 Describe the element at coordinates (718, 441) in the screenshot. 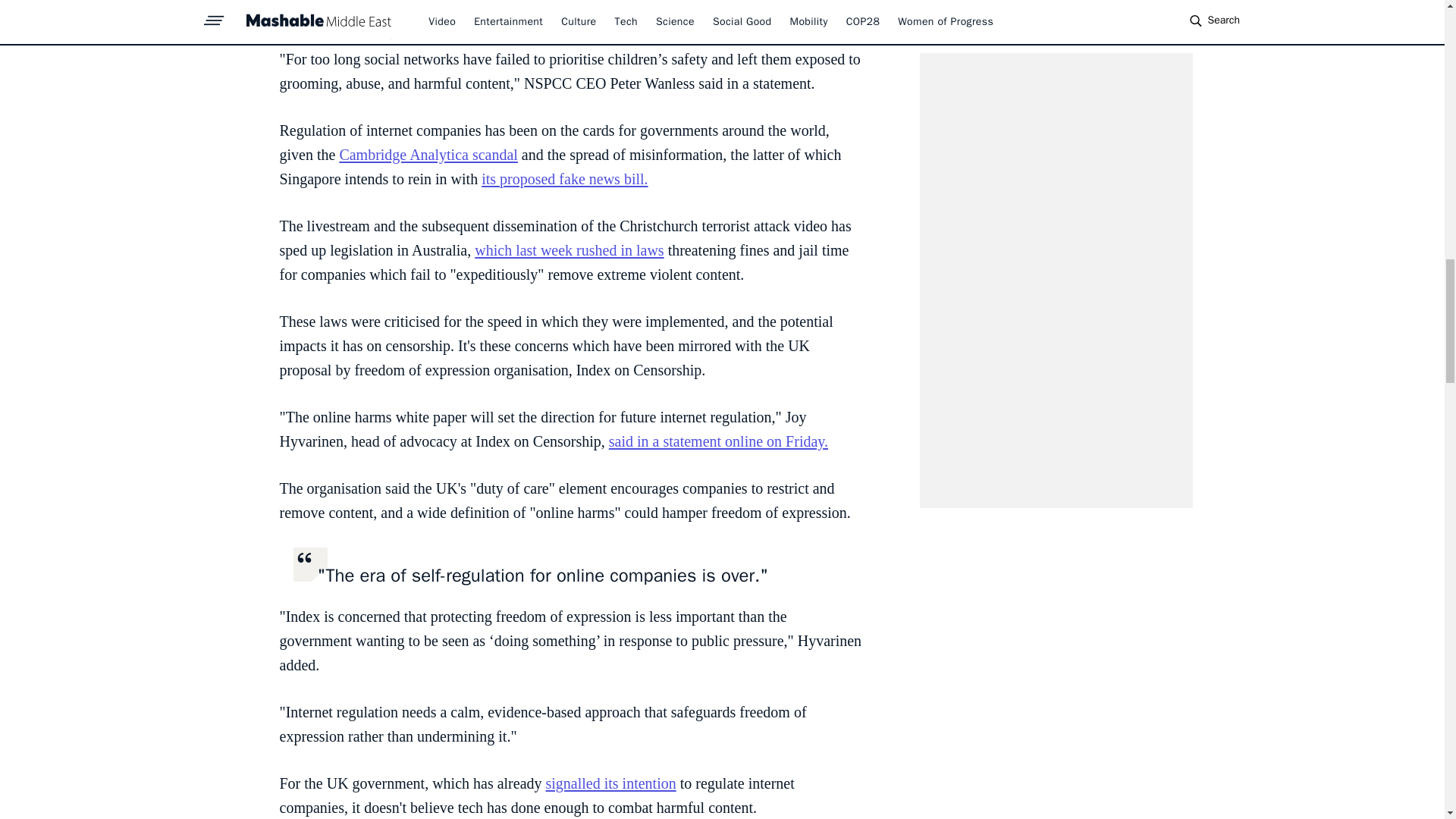

I see `said in a statement online on Friday.` at that location.